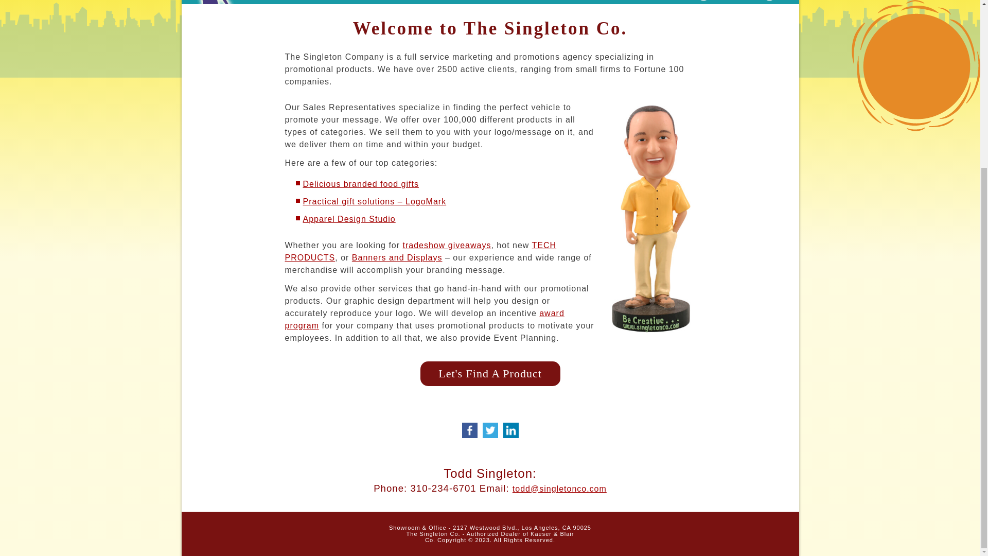 The width and height of the screenshot is (988, 556). I want to click on LinkedIn, so click(510, 430).